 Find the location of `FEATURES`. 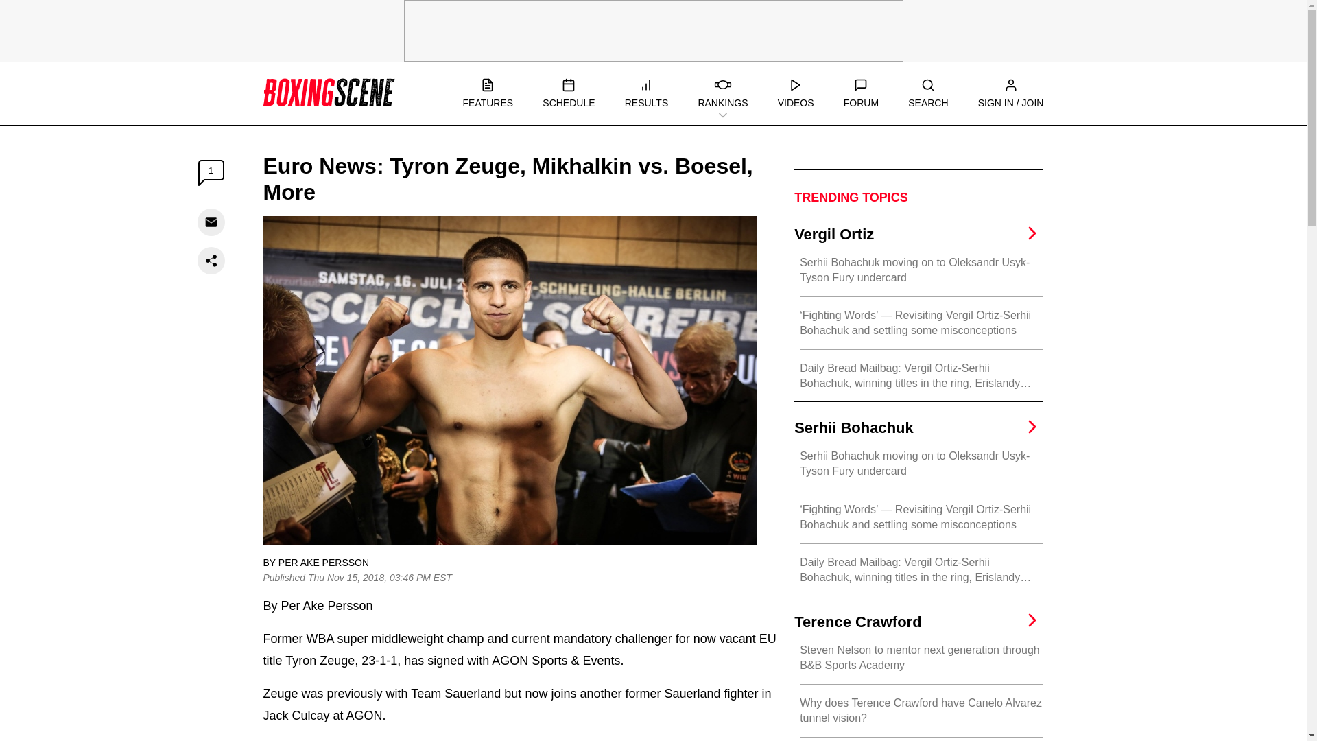

FEATURES is located at coordinates (487, 93).